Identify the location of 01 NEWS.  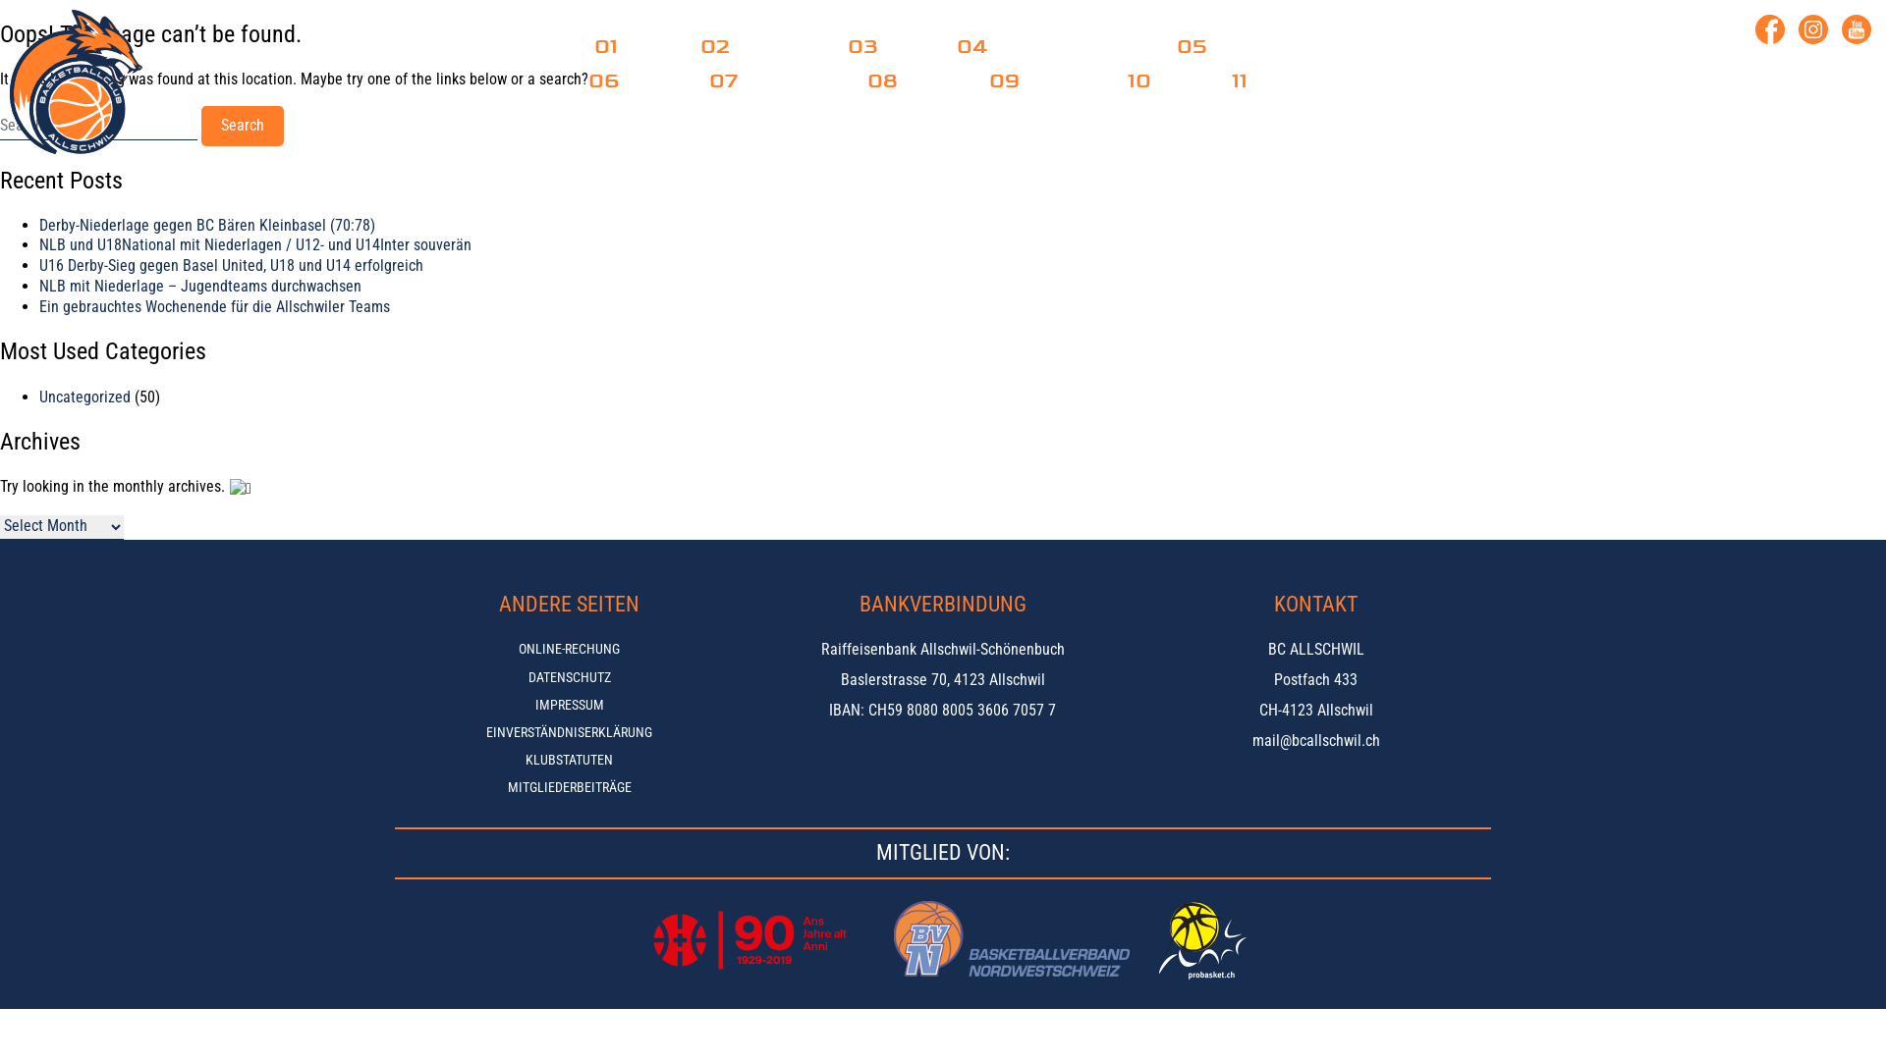
(631, 47).